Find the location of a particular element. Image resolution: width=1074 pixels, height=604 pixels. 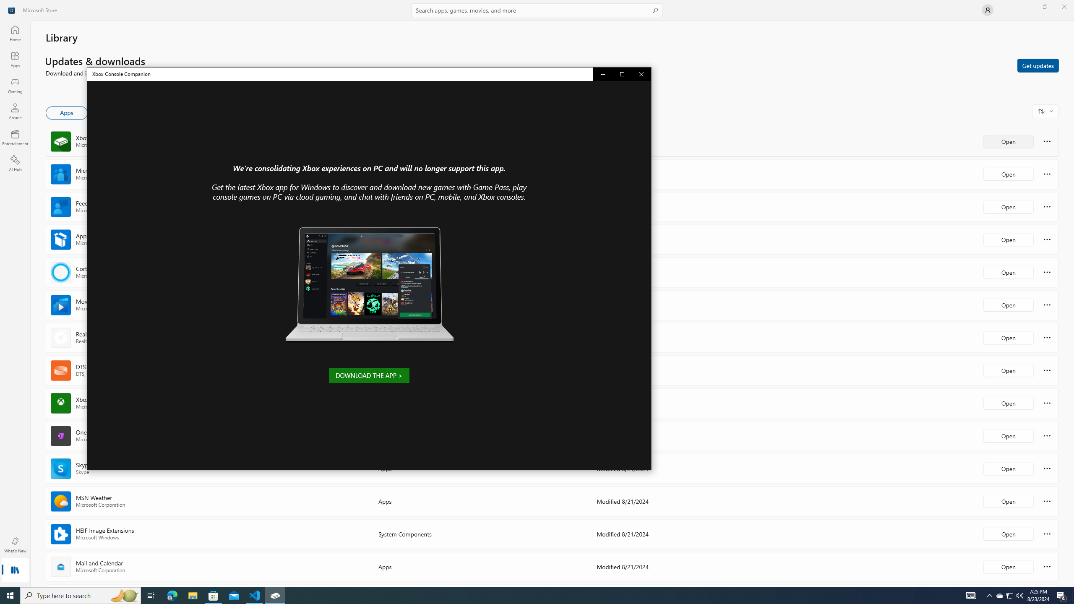

Search highlights icon opens search home window is located at coordinates (124, 596).